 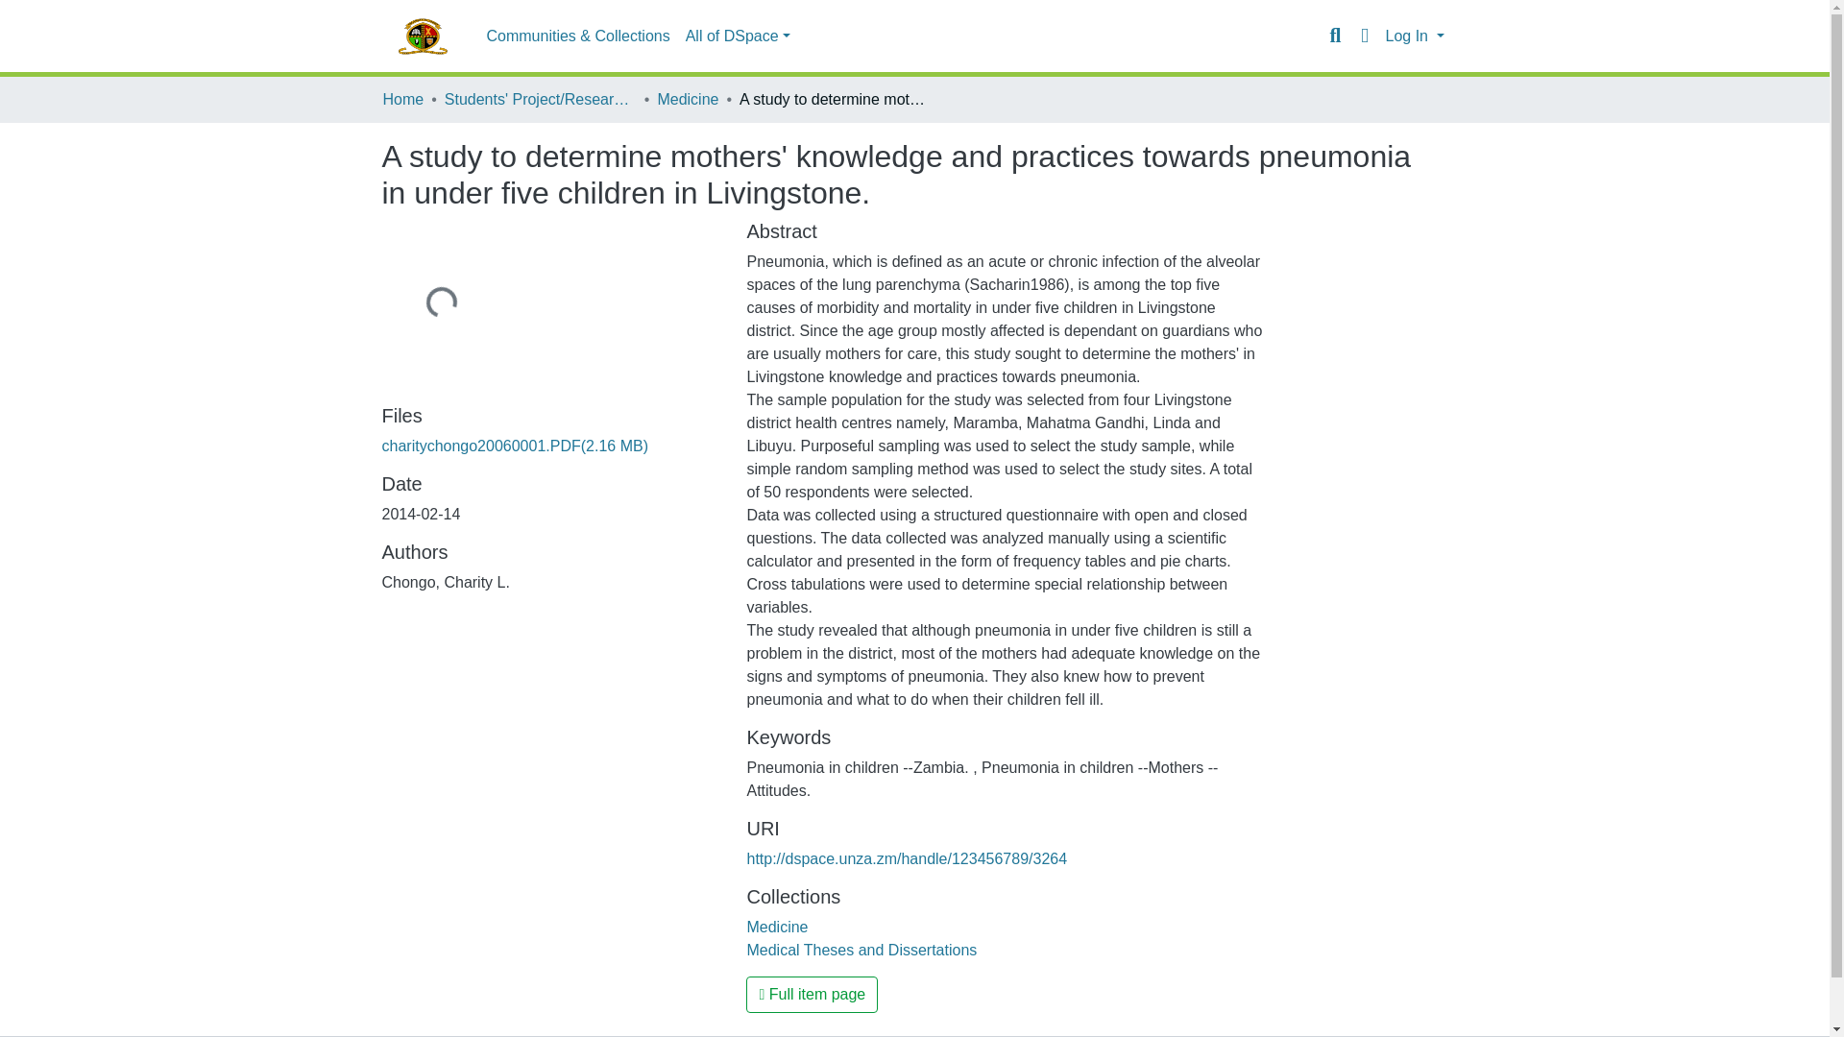 What do you see at coordinates (776, 927) in the screenshot?
I see `Medicine` at bounding box center [776, 927].